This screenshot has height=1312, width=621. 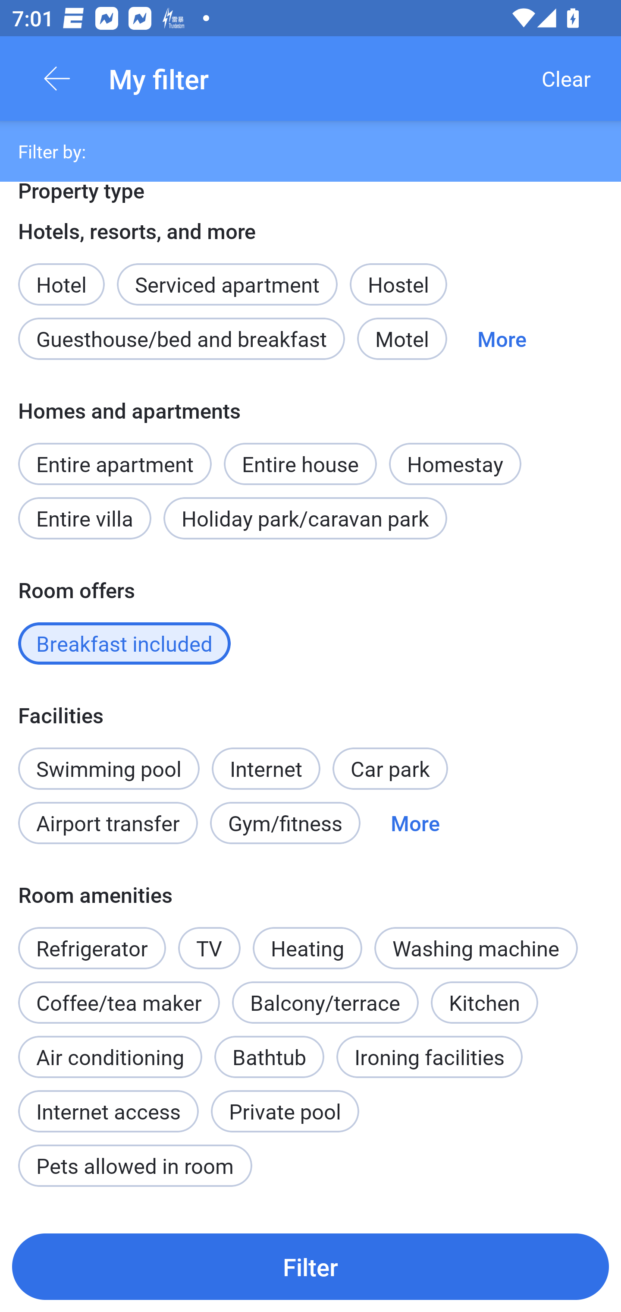 I want to click on Entire villa, so click(x=85, y=518).